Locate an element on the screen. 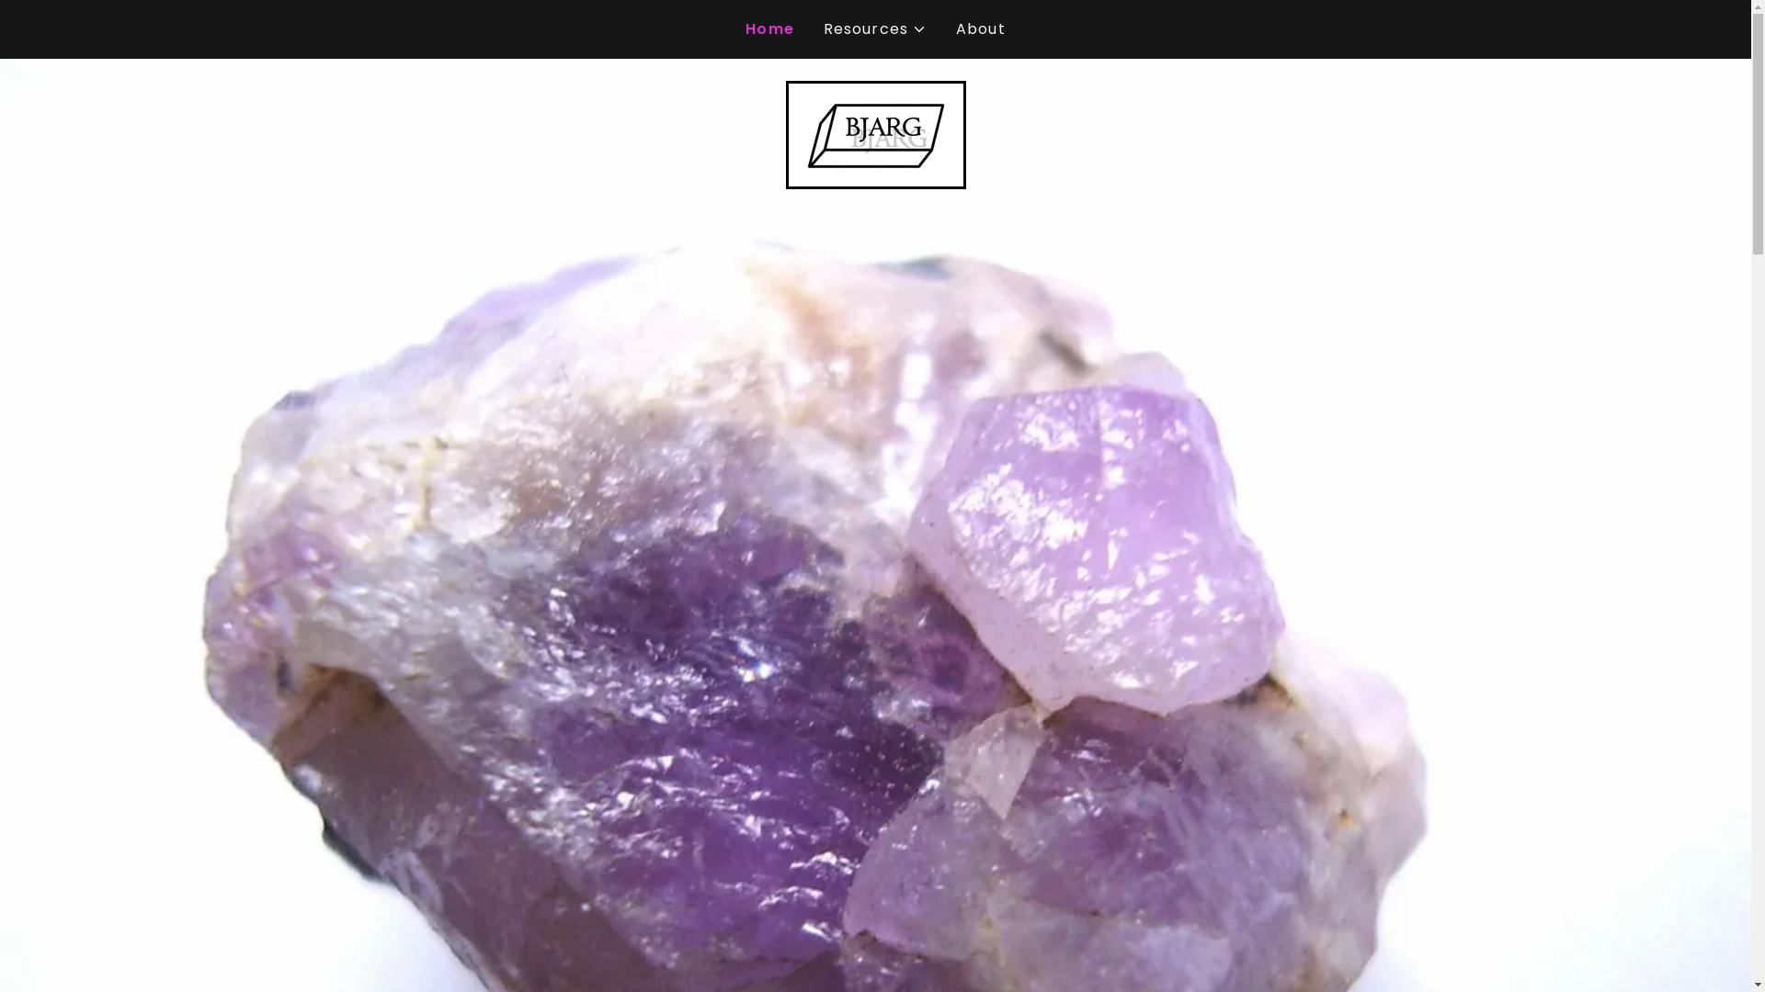 The width and height of the screenshot is (1765, 992). Bjarg is located at coordinates (876, 134).